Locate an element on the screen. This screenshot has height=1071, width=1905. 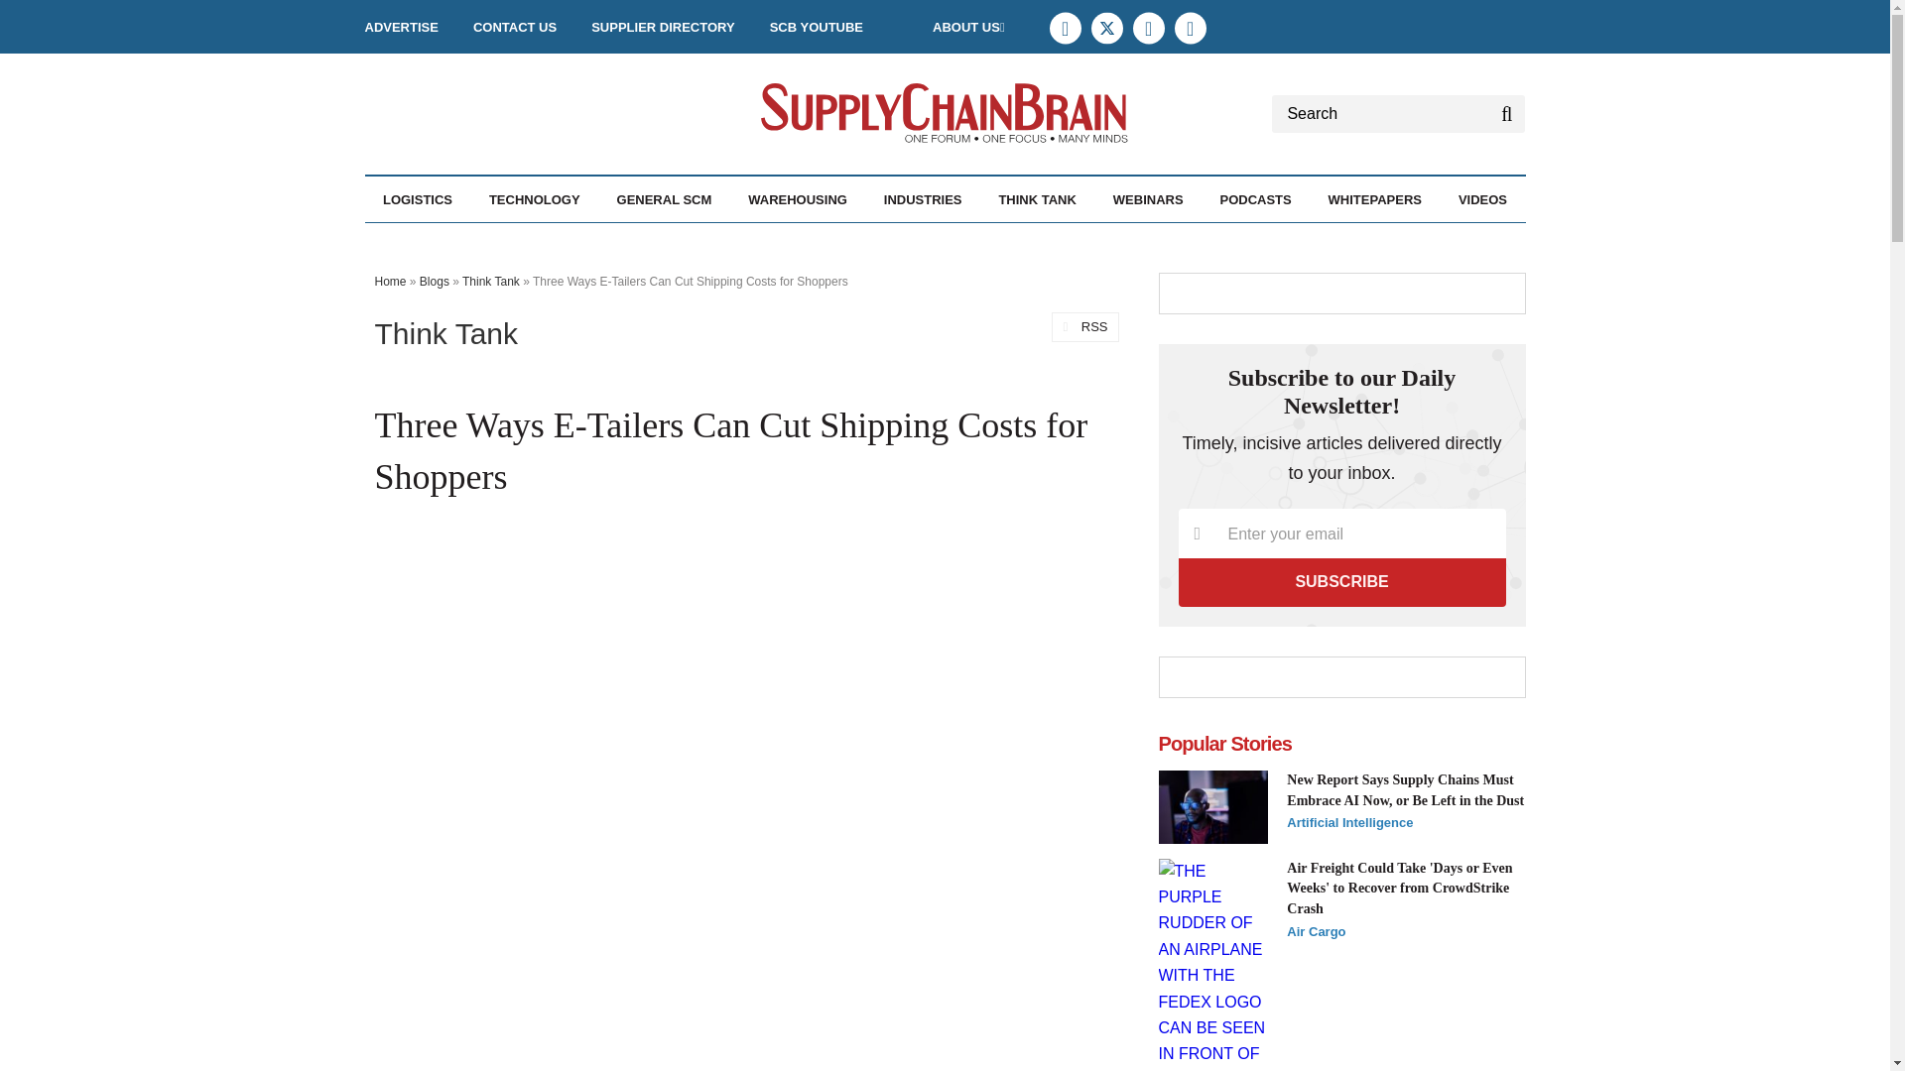
All Logistics is located at coordinates (491, 242).